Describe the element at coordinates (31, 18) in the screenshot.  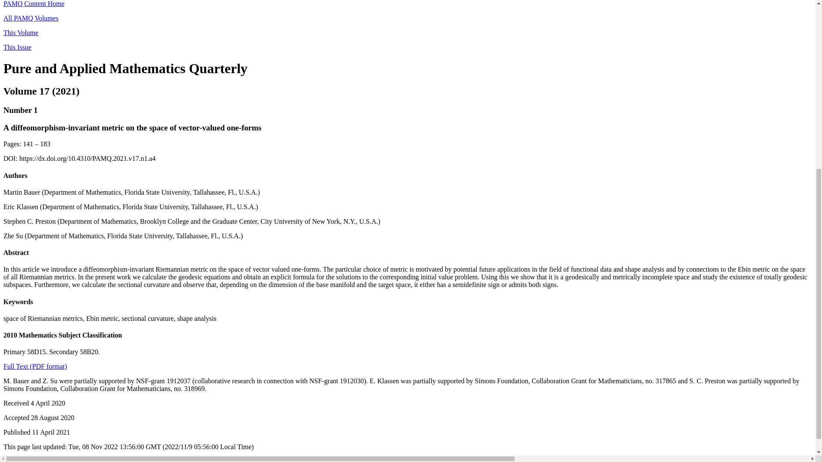
I see `All PAMQ Volumes` at that location.